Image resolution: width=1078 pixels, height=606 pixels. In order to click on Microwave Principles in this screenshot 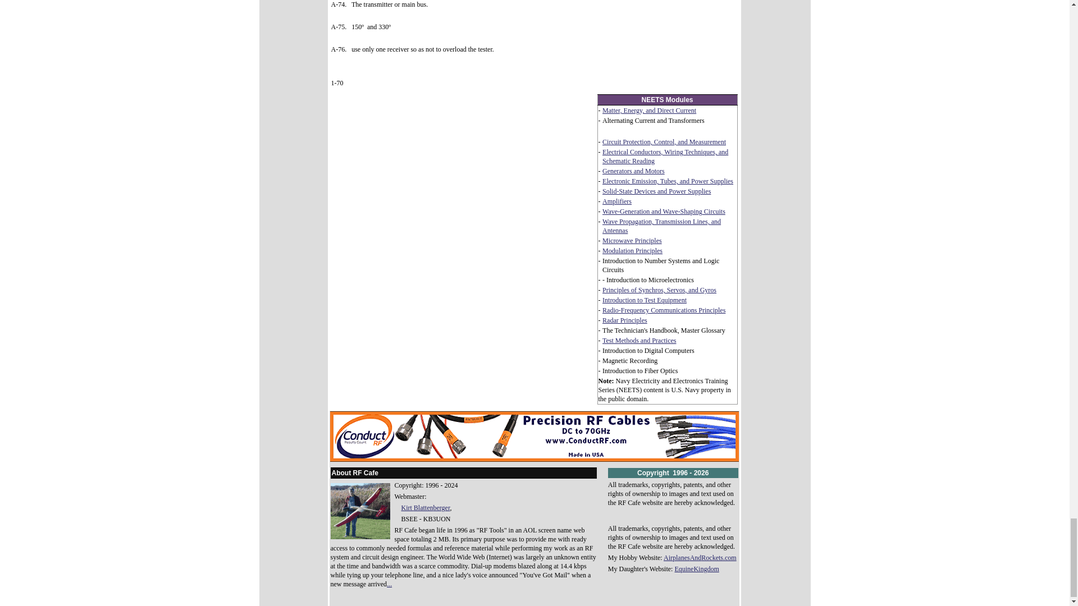, I will do `click(632, 241)`.